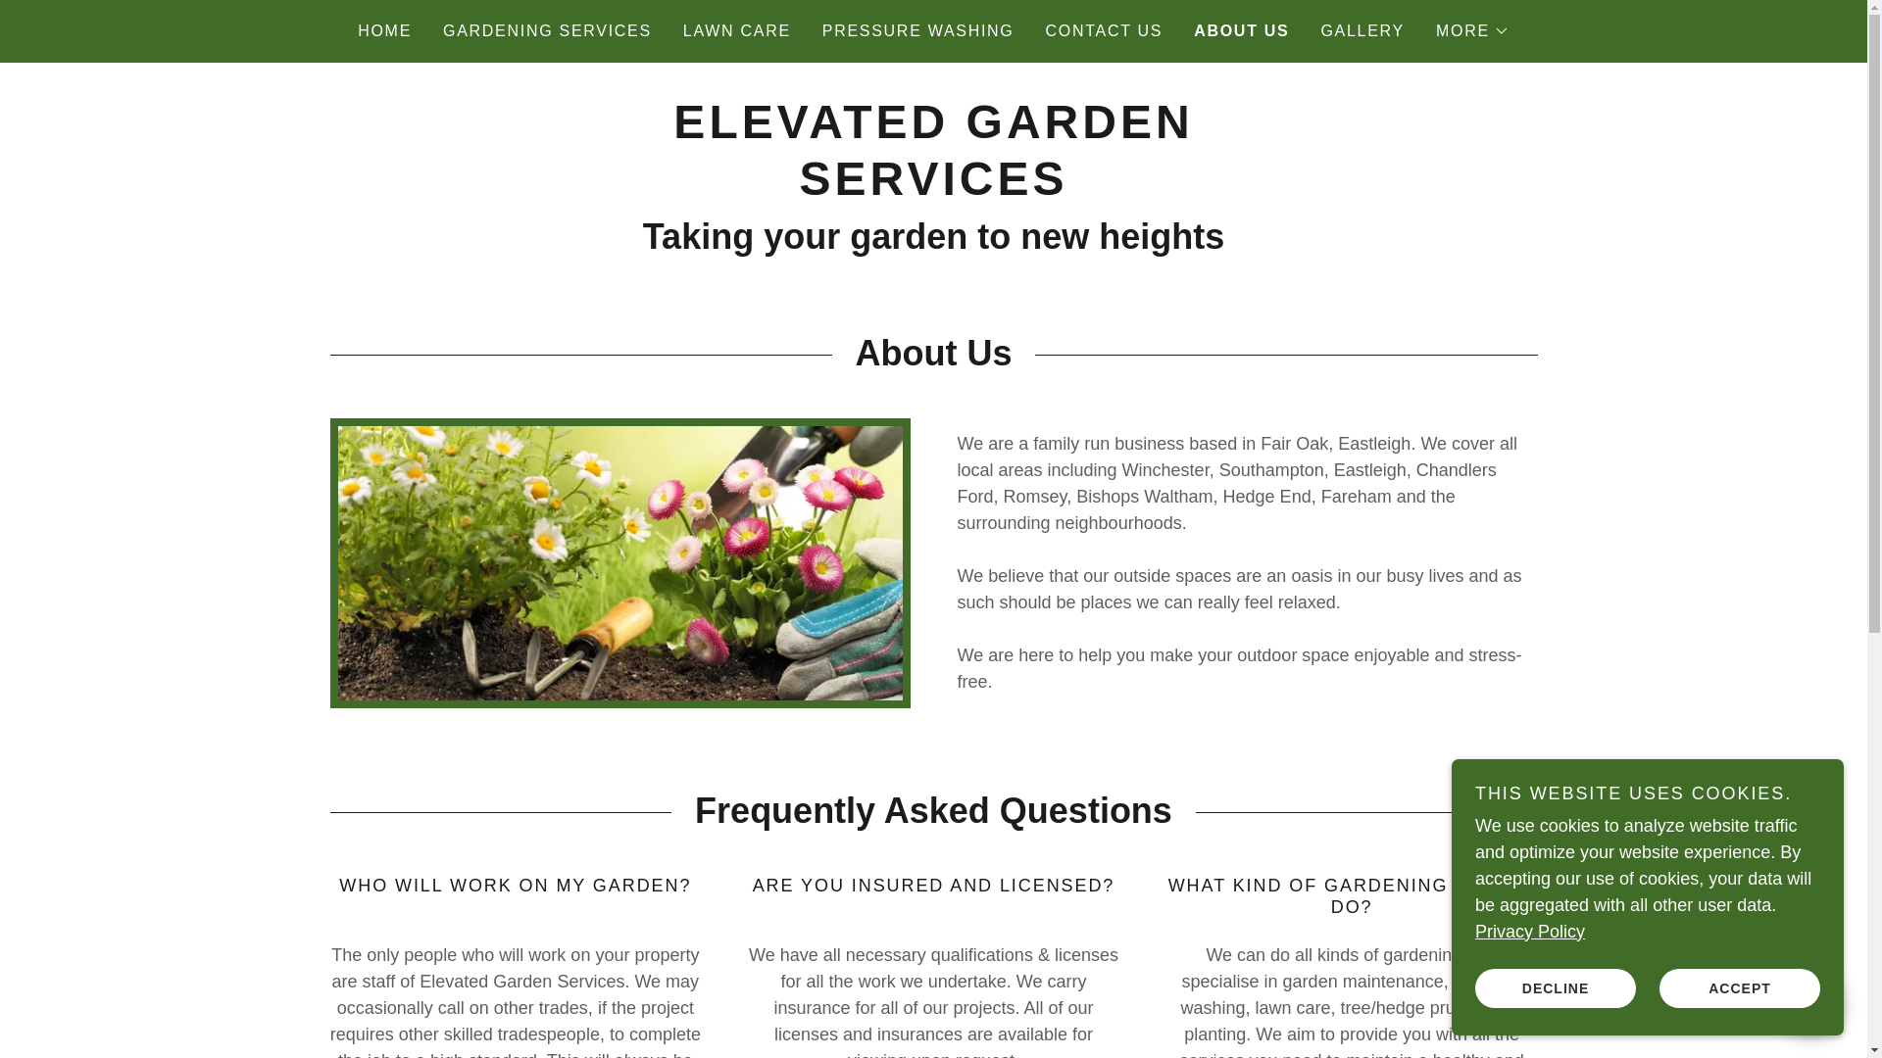  I want to click on CONTACT US, so click(1104, 31).